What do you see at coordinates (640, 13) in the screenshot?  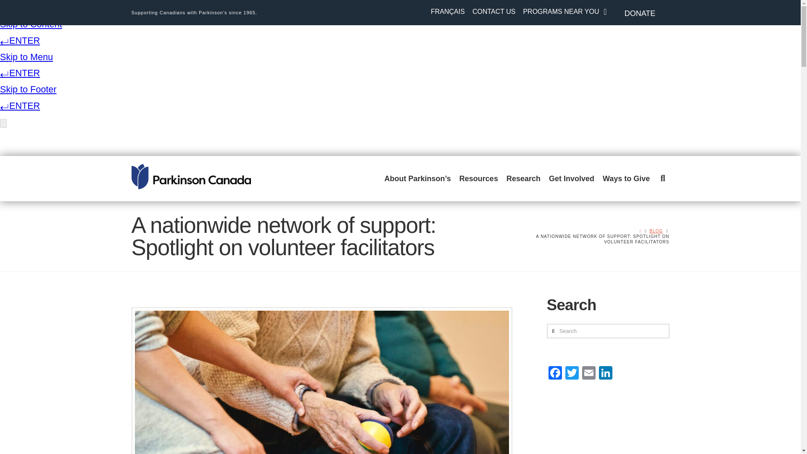 I see `DONATE` at bounding box center [640, 13].